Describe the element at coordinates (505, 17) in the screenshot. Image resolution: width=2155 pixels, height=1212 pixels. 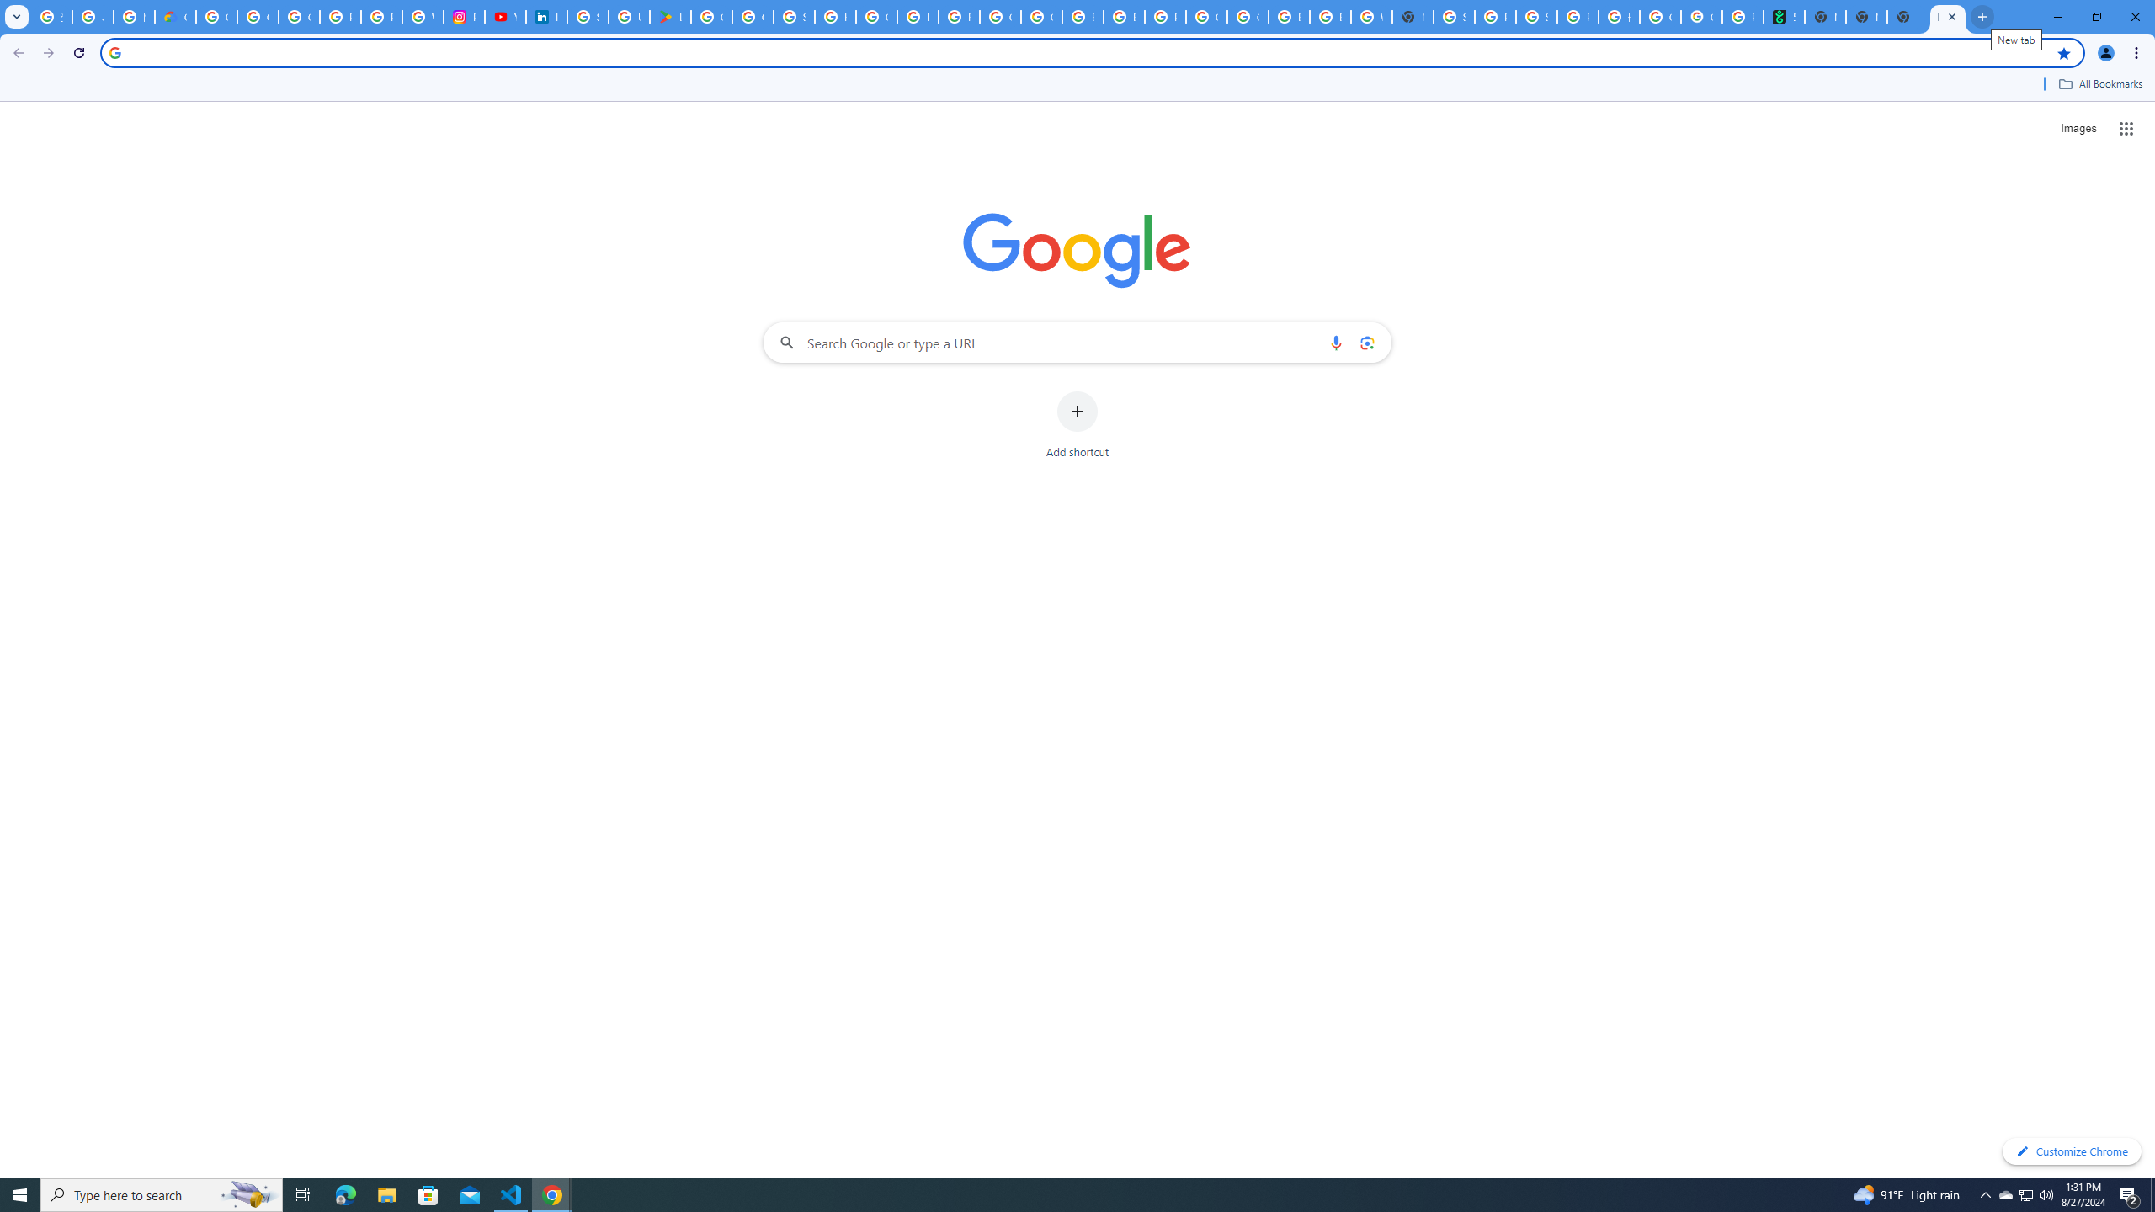
I see `YouTube Culture & Trends - On The Rise: Handcam Videos` at that location.